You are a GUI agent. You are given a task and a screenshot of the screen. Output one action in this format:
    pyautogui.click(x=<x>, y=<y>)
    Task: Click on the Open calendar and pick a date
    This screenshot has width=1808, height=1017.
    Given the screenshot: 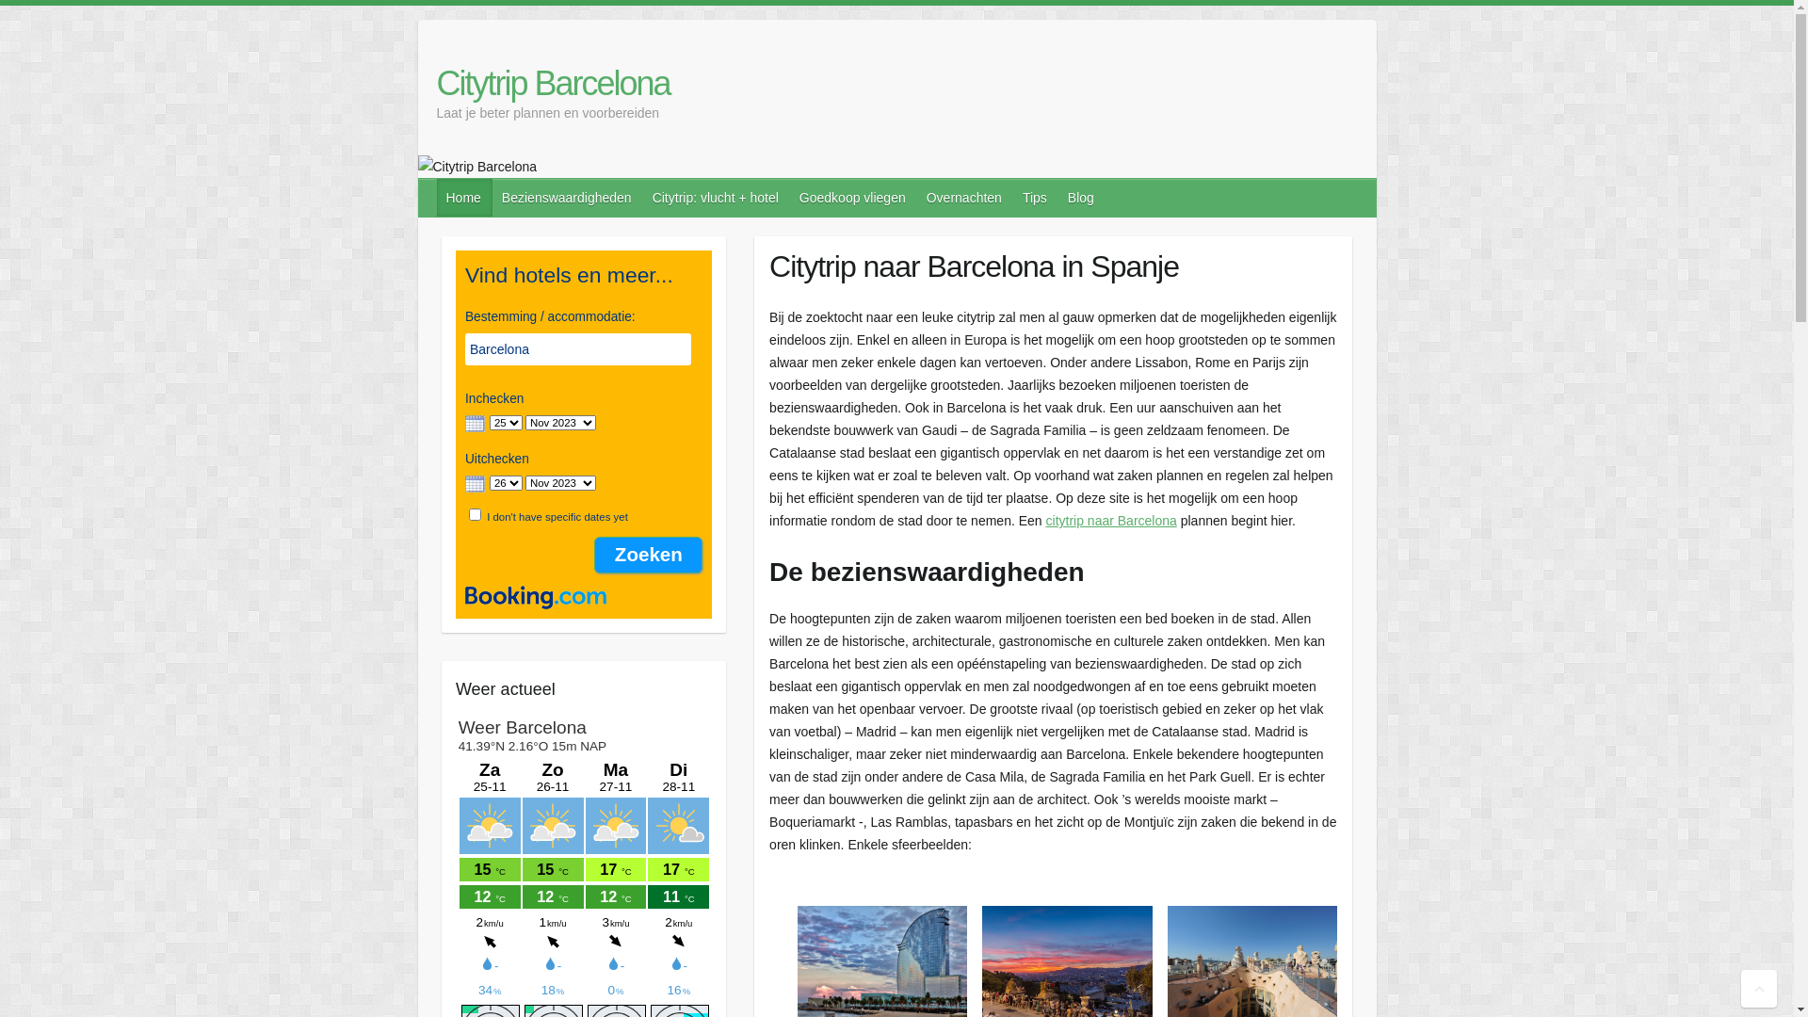 What is the action you would take?
    pyautogui.click(x=475, y=484)
    